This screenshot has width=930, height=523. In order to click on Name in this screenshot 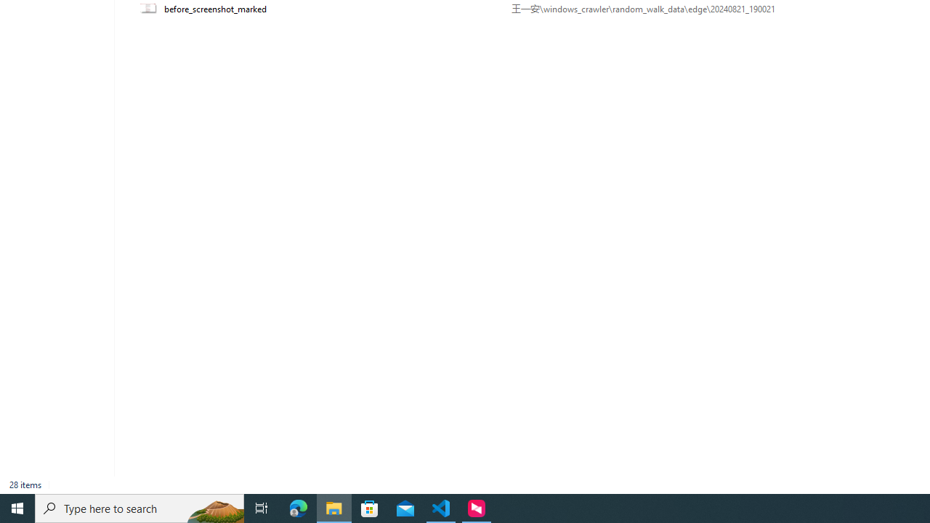, I will do `click(333, 9)`.